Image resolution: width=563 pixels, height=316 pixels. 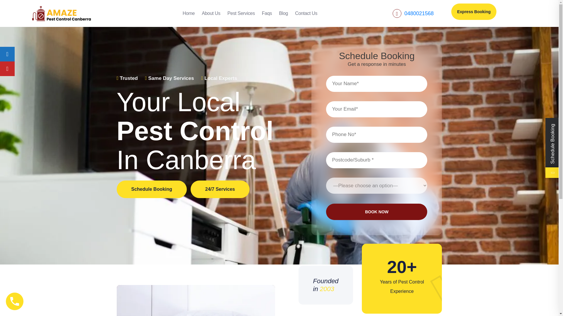 What do you see at coordinates (241, 16) in the screenshot?
I see `Pest Services` at bounding box center [241, 16].